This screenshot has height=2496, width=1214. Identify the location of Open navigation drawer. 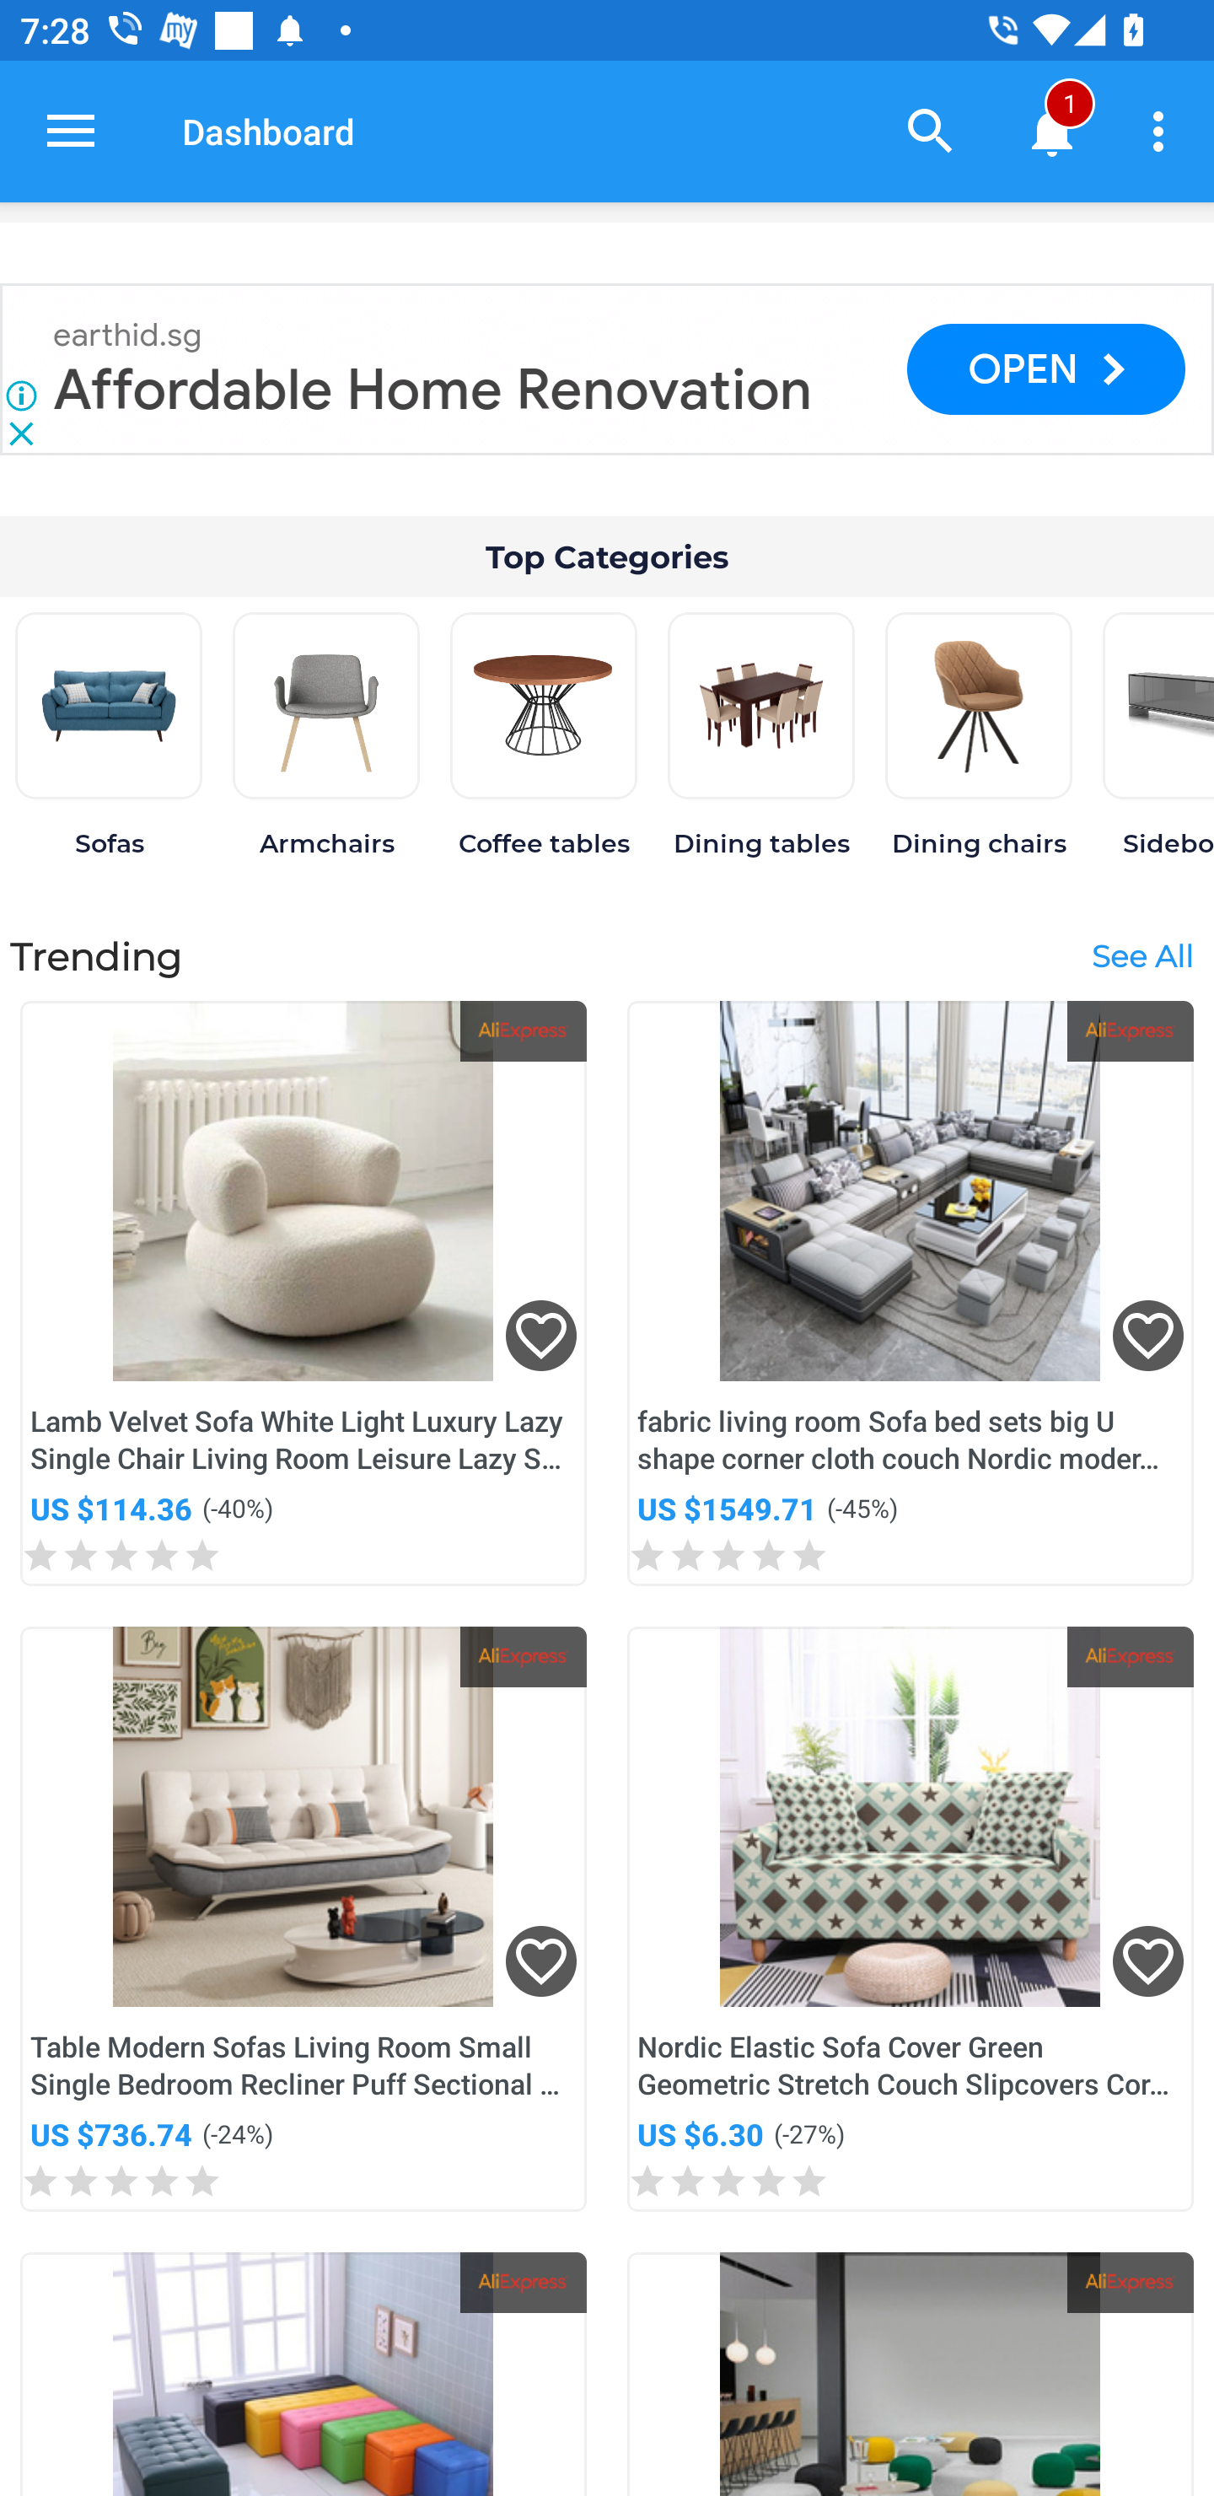
(71, 131).